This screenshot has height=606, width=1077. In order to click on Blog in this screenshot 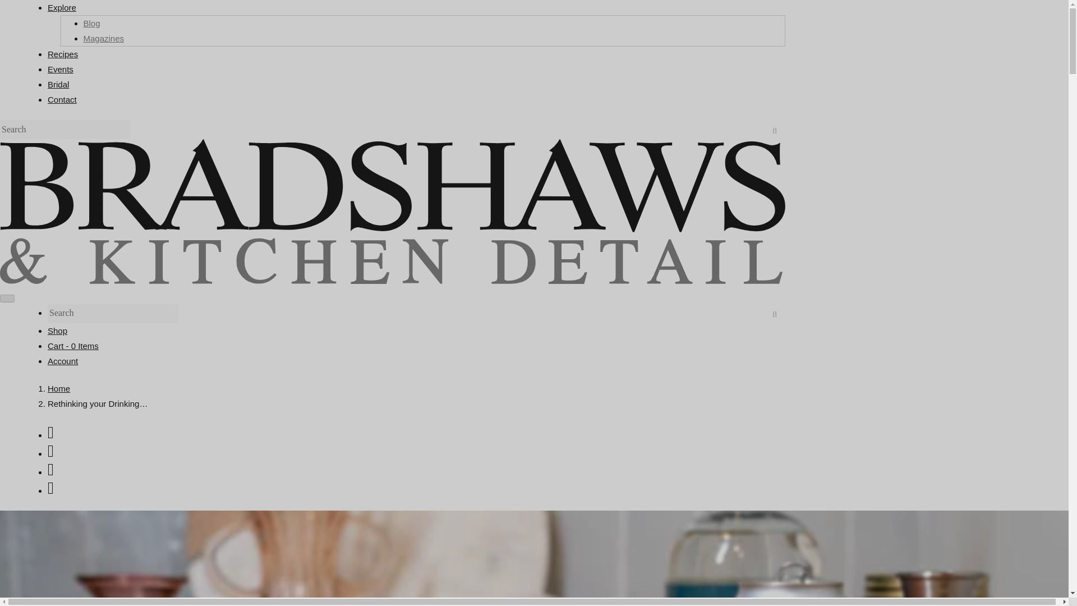, I will do `click(91, 23)`.